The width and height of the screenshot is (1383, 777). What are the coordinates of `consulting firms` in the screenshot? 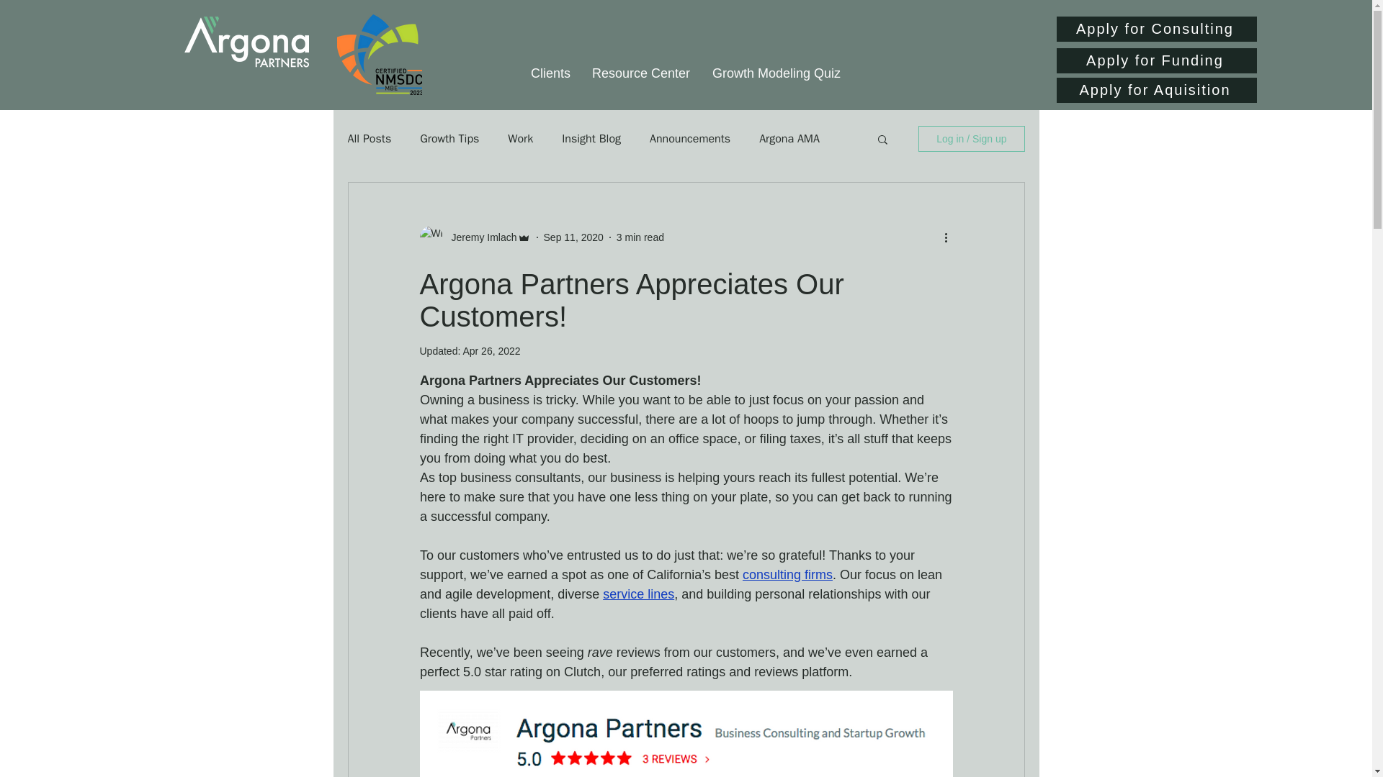 It's located at (787, 574).